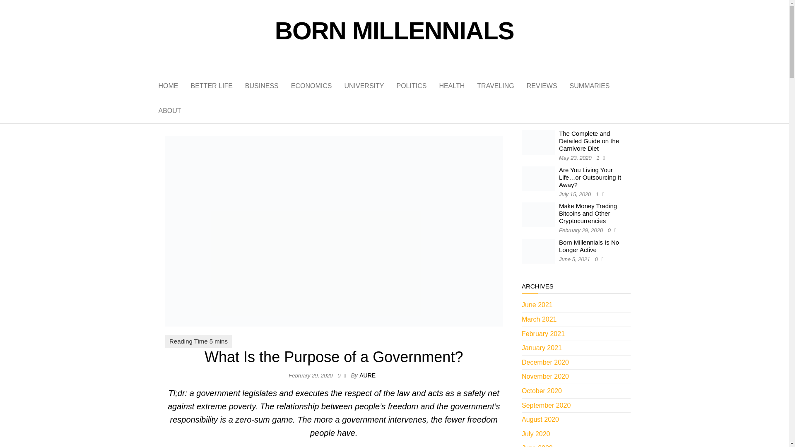 This screenshot has width=795, height=447. Describe the element at coordinates (589, 246) in the screenshot. I see `Born Millennials Is No Longer Active` at that location.